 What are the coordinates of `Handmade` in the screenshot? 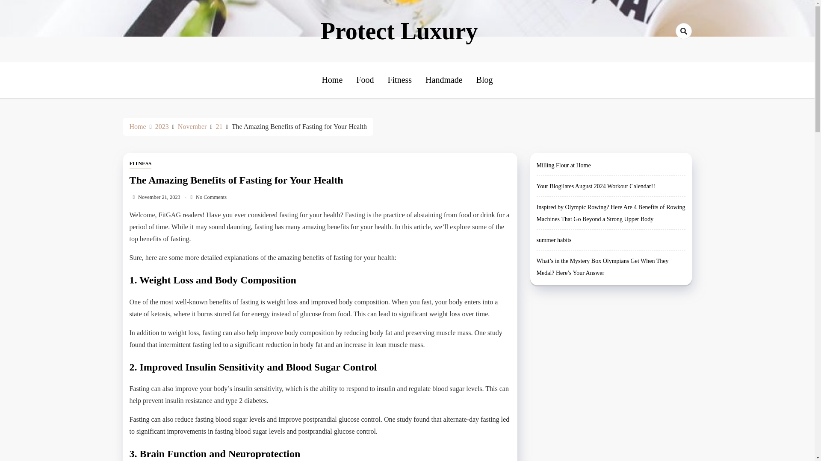 It's located at (444, 79).